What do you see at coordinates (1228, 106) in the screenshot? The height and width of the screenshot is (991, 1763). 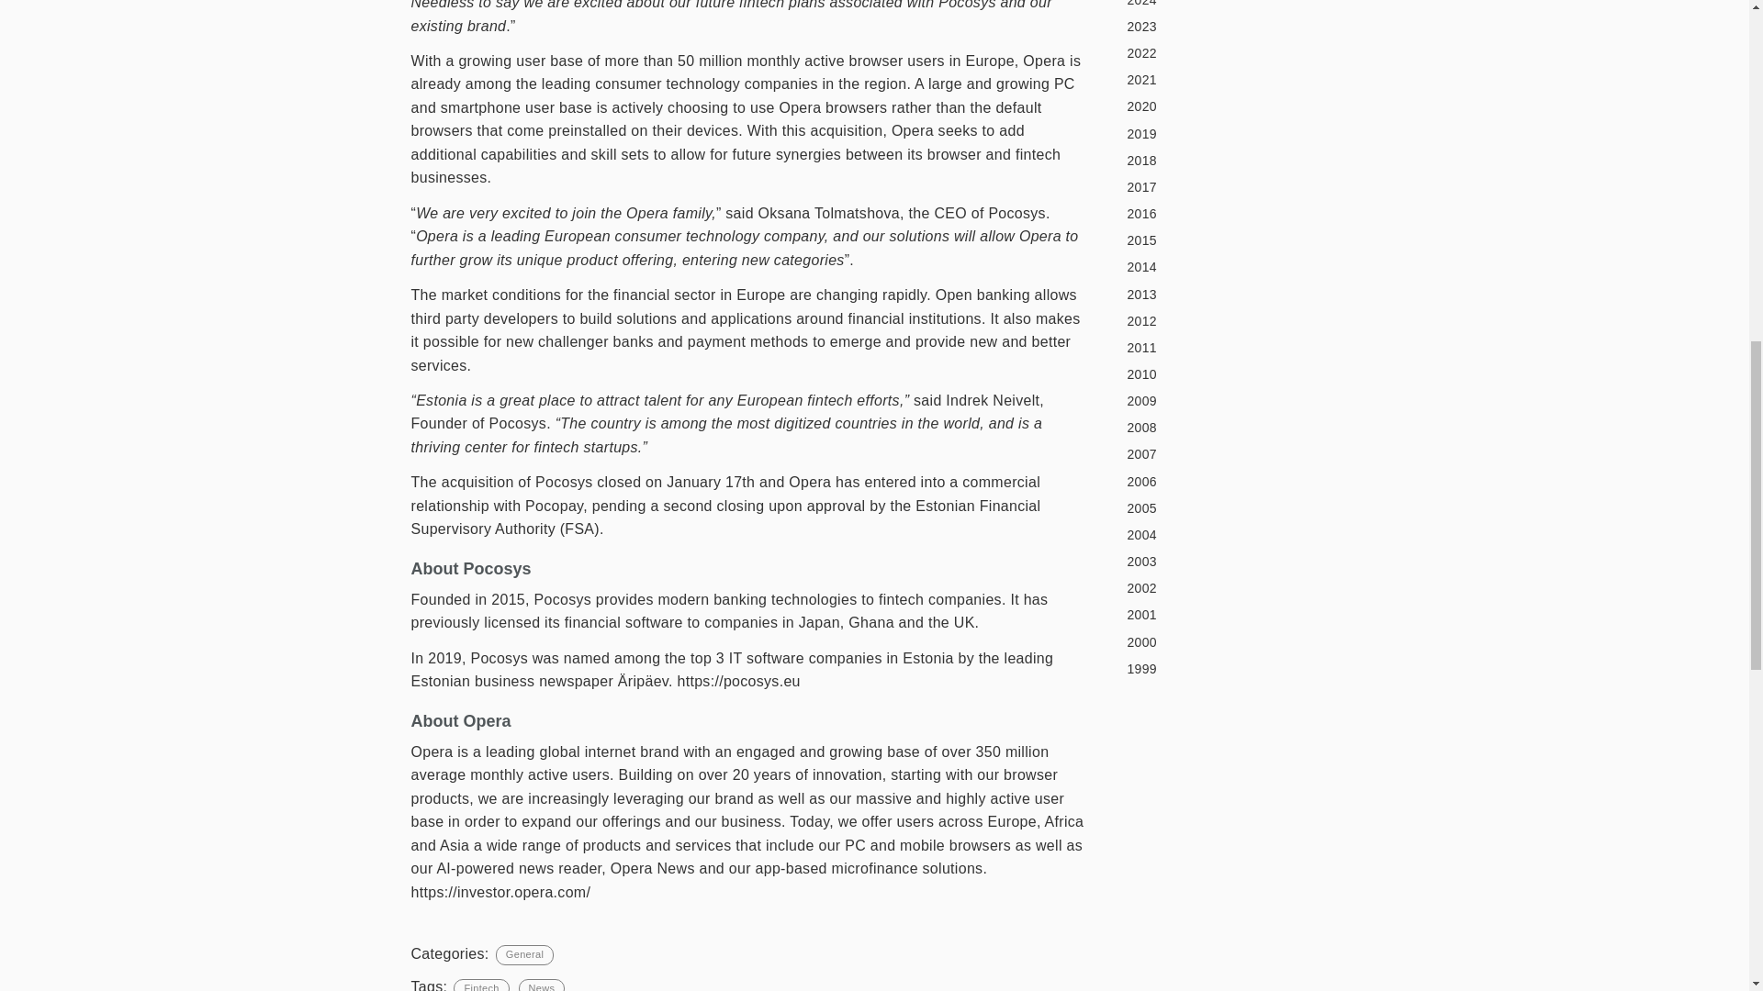 I see `2020` at bounding box center [1228, 106].